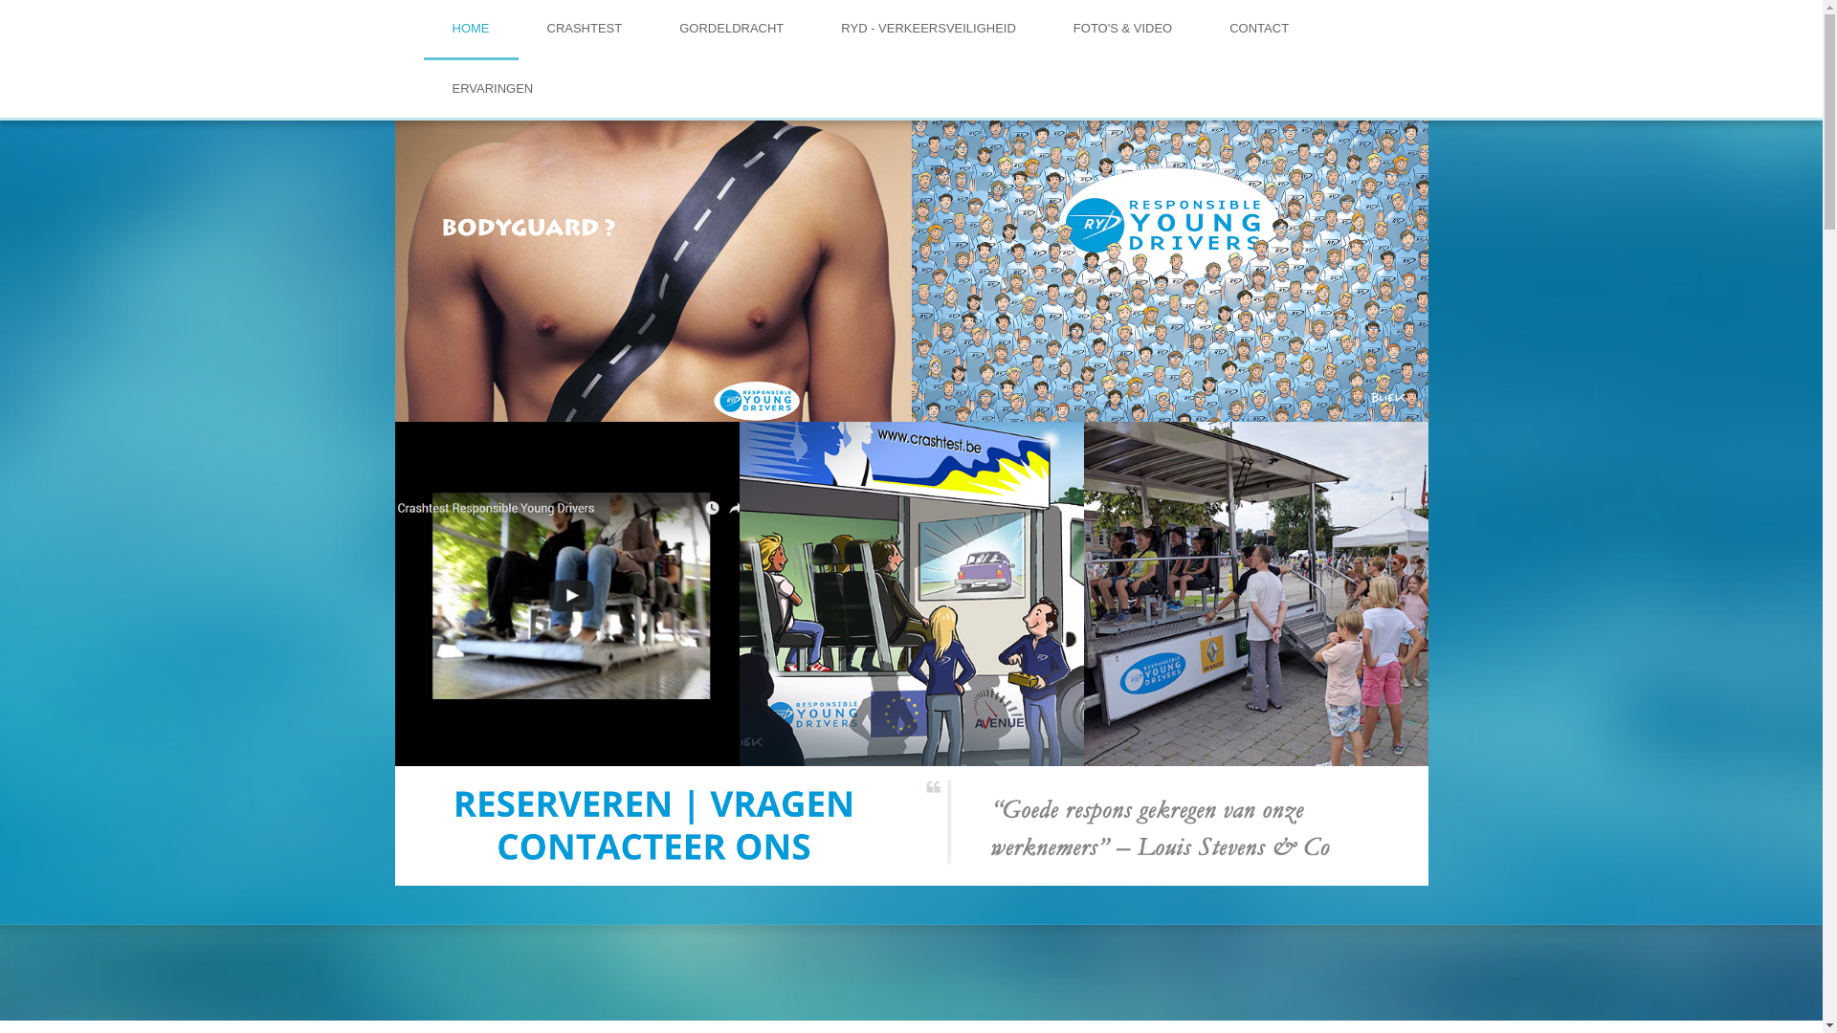  What do you see at coordinates (1123, 31) in the screenshot?
I see `FOTO'S & VIDEO` at bounding box center [1123, 31].